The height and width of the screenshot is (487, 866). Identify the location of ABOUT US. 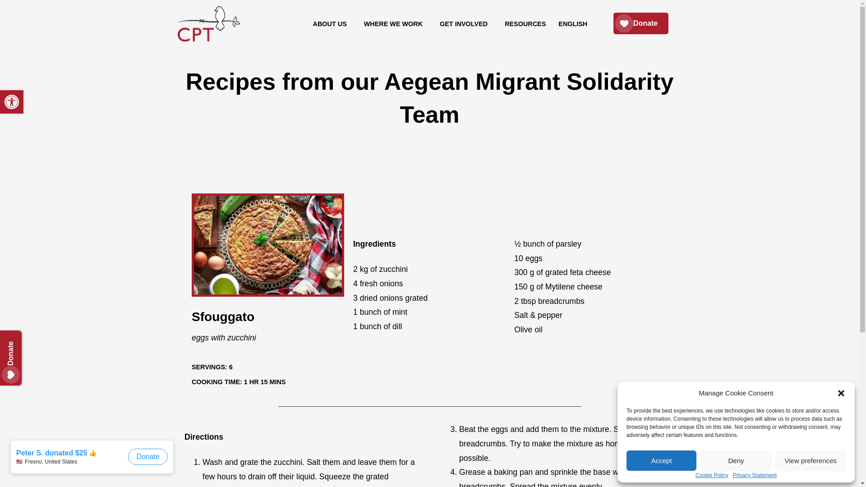
(712, 475).